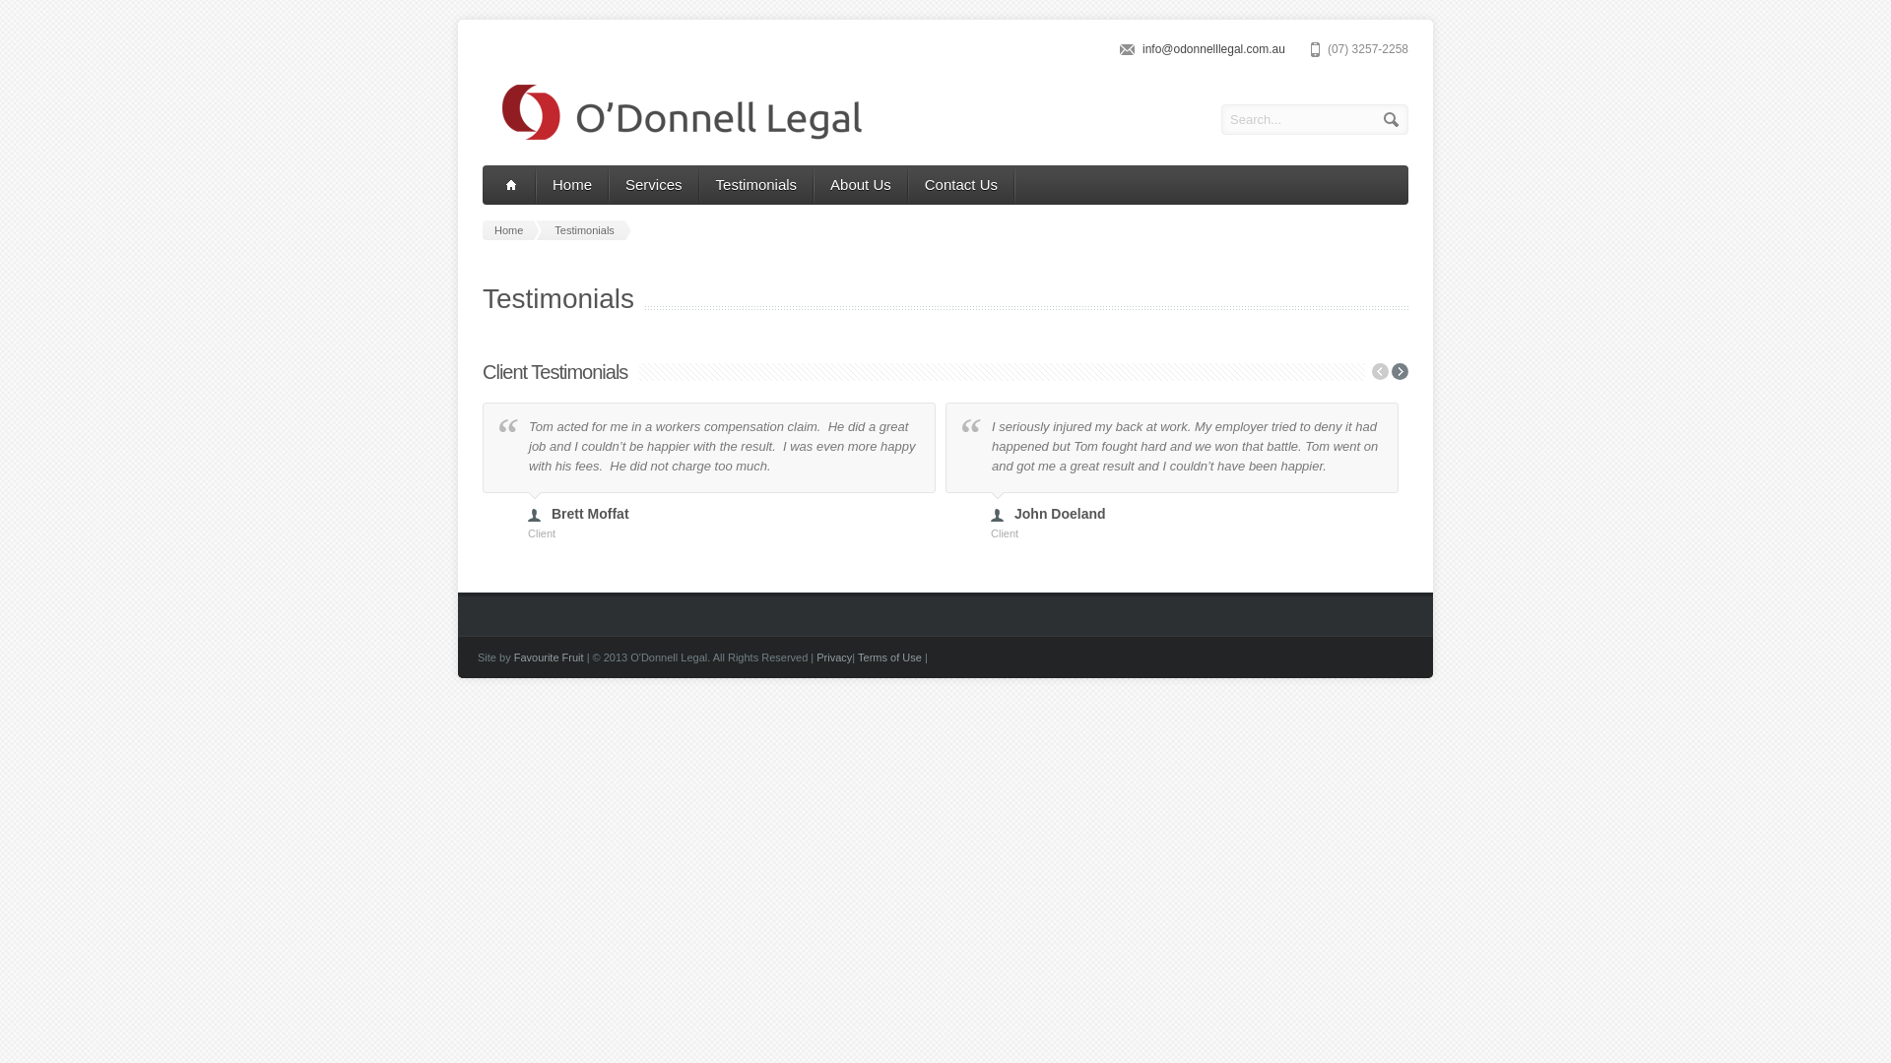 The image size is (1891, 1063). What do you see at coordinates (961, 185) in the screenshot?
I see `Contact Us` at bounding box center [961, 185].